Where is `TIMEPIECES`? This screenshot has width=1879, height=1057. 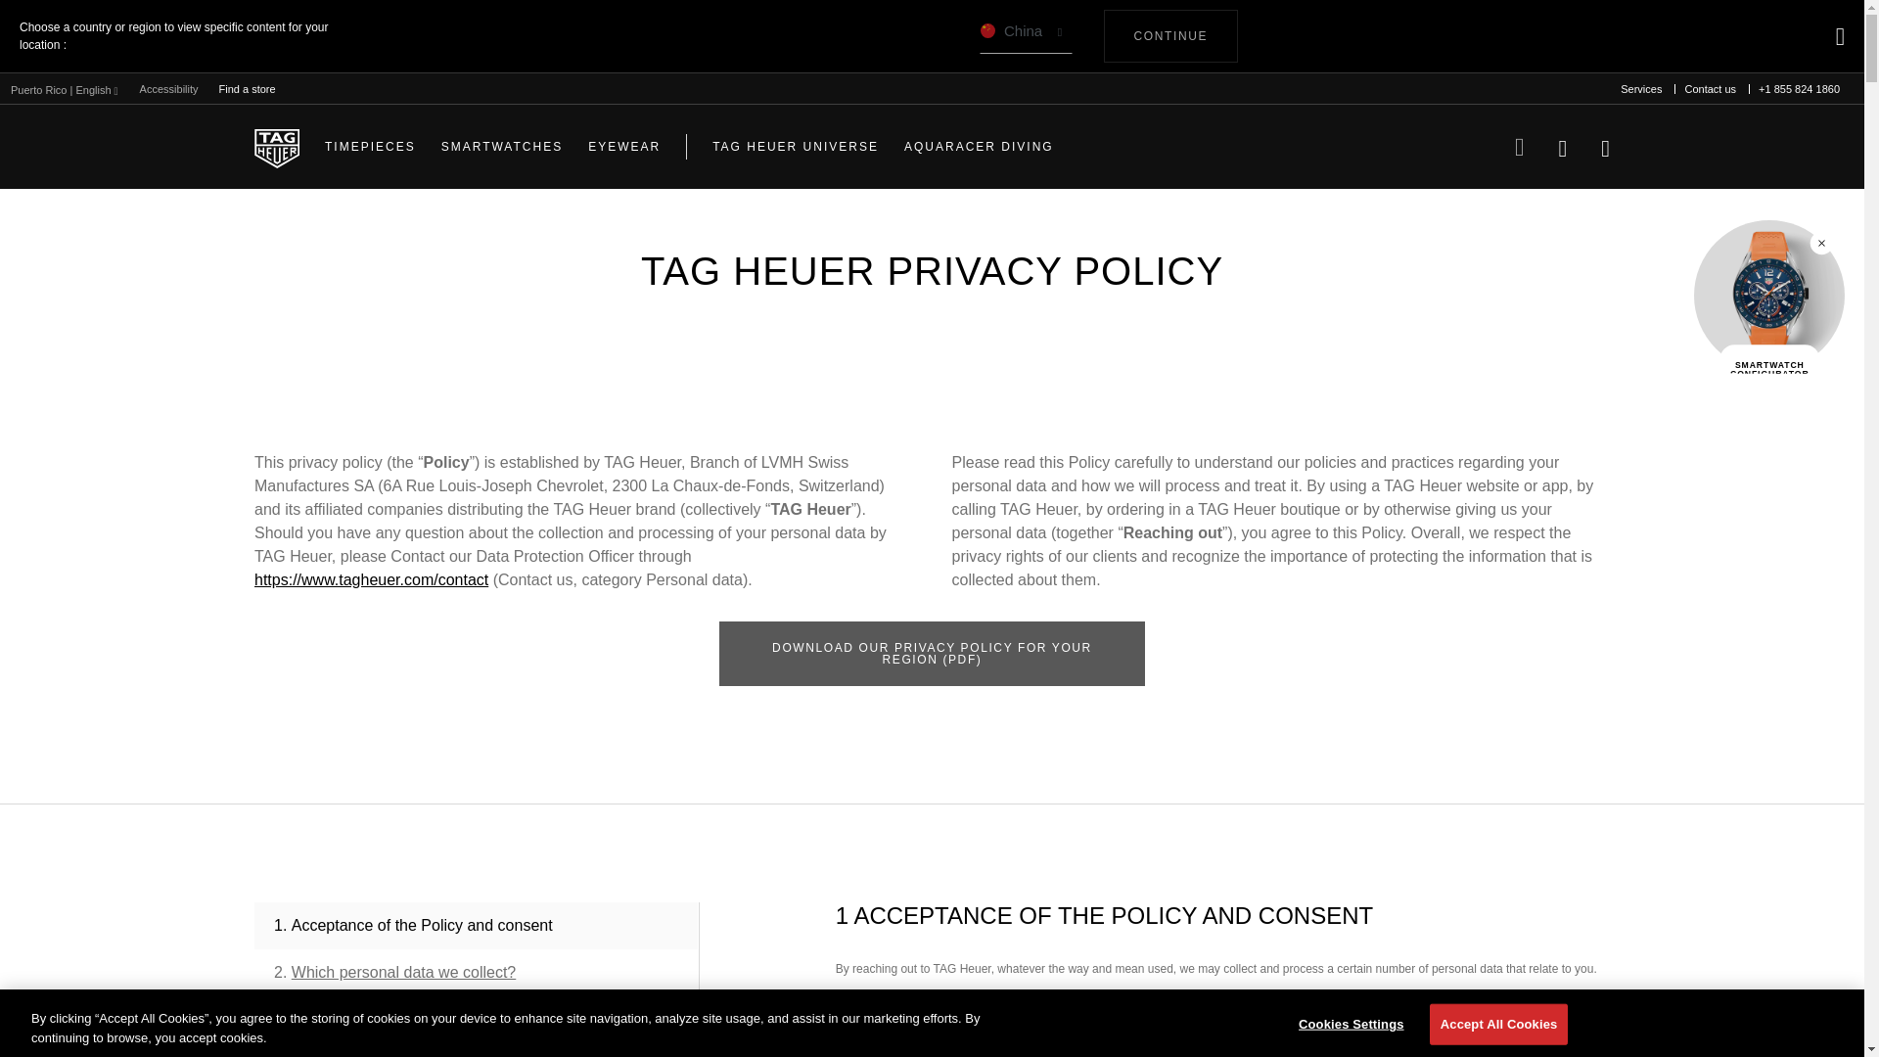 TIMEPIECES is located at coordinates (1170, 35).